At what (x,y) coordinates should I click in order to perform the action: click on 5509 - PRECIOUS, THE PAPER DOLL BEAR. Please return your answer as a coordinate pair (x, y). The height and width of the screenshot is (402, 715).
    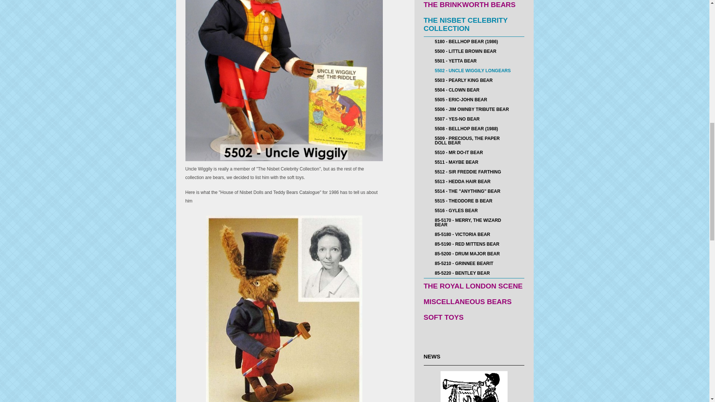
    Looking at the image, I should click on (474, 141).